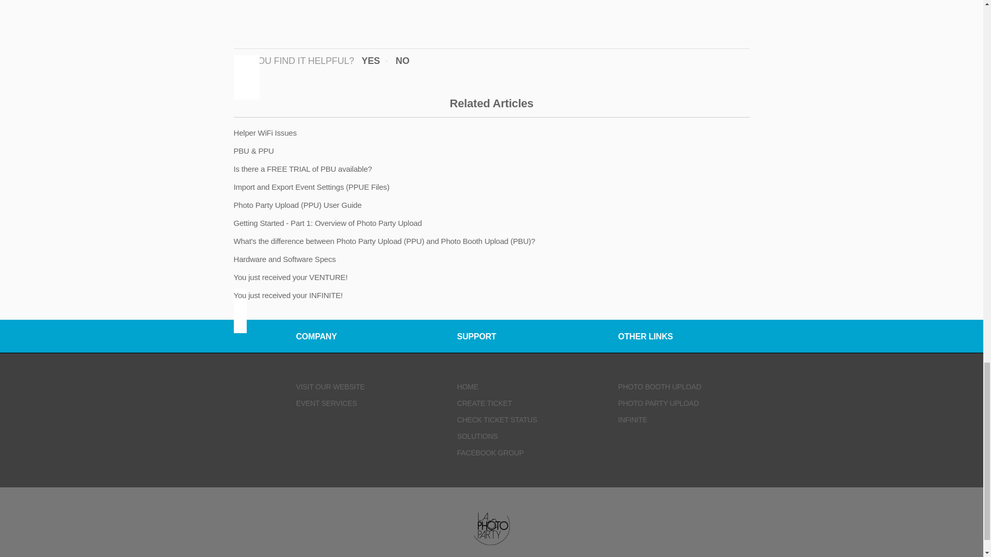 This screenshot has height=557, width=991. What do you see at coordinates (330, 387) in the screenshot?
I see `VISIT OUR WEBSITE` at bounding box center [330, 387].